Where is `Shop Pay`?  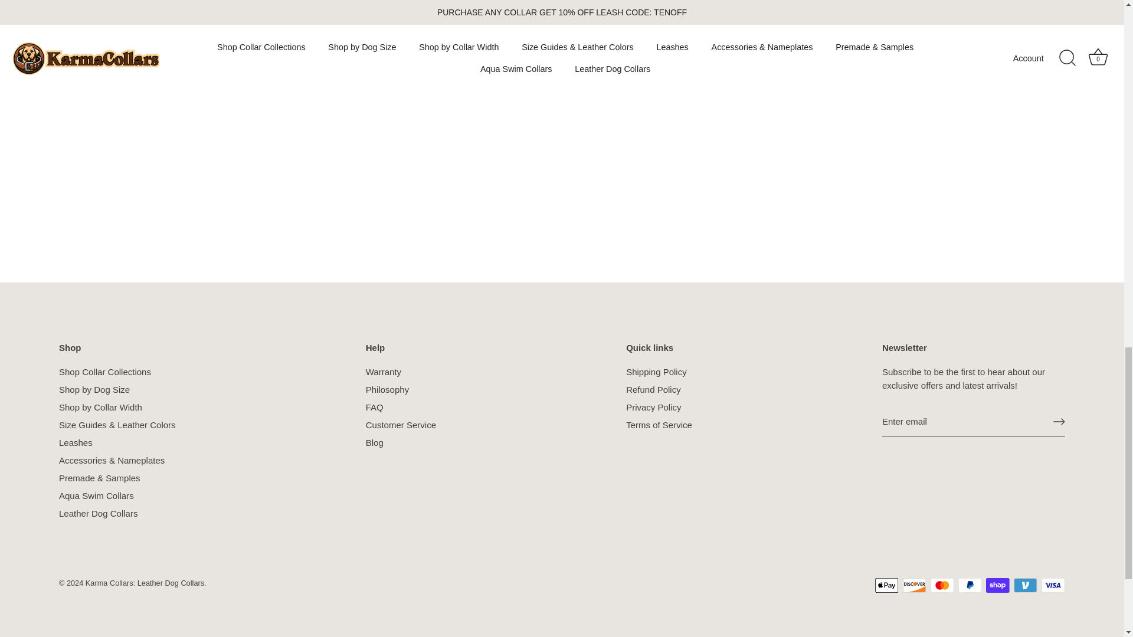
Shop Pay is located at coordinates (997, 585).